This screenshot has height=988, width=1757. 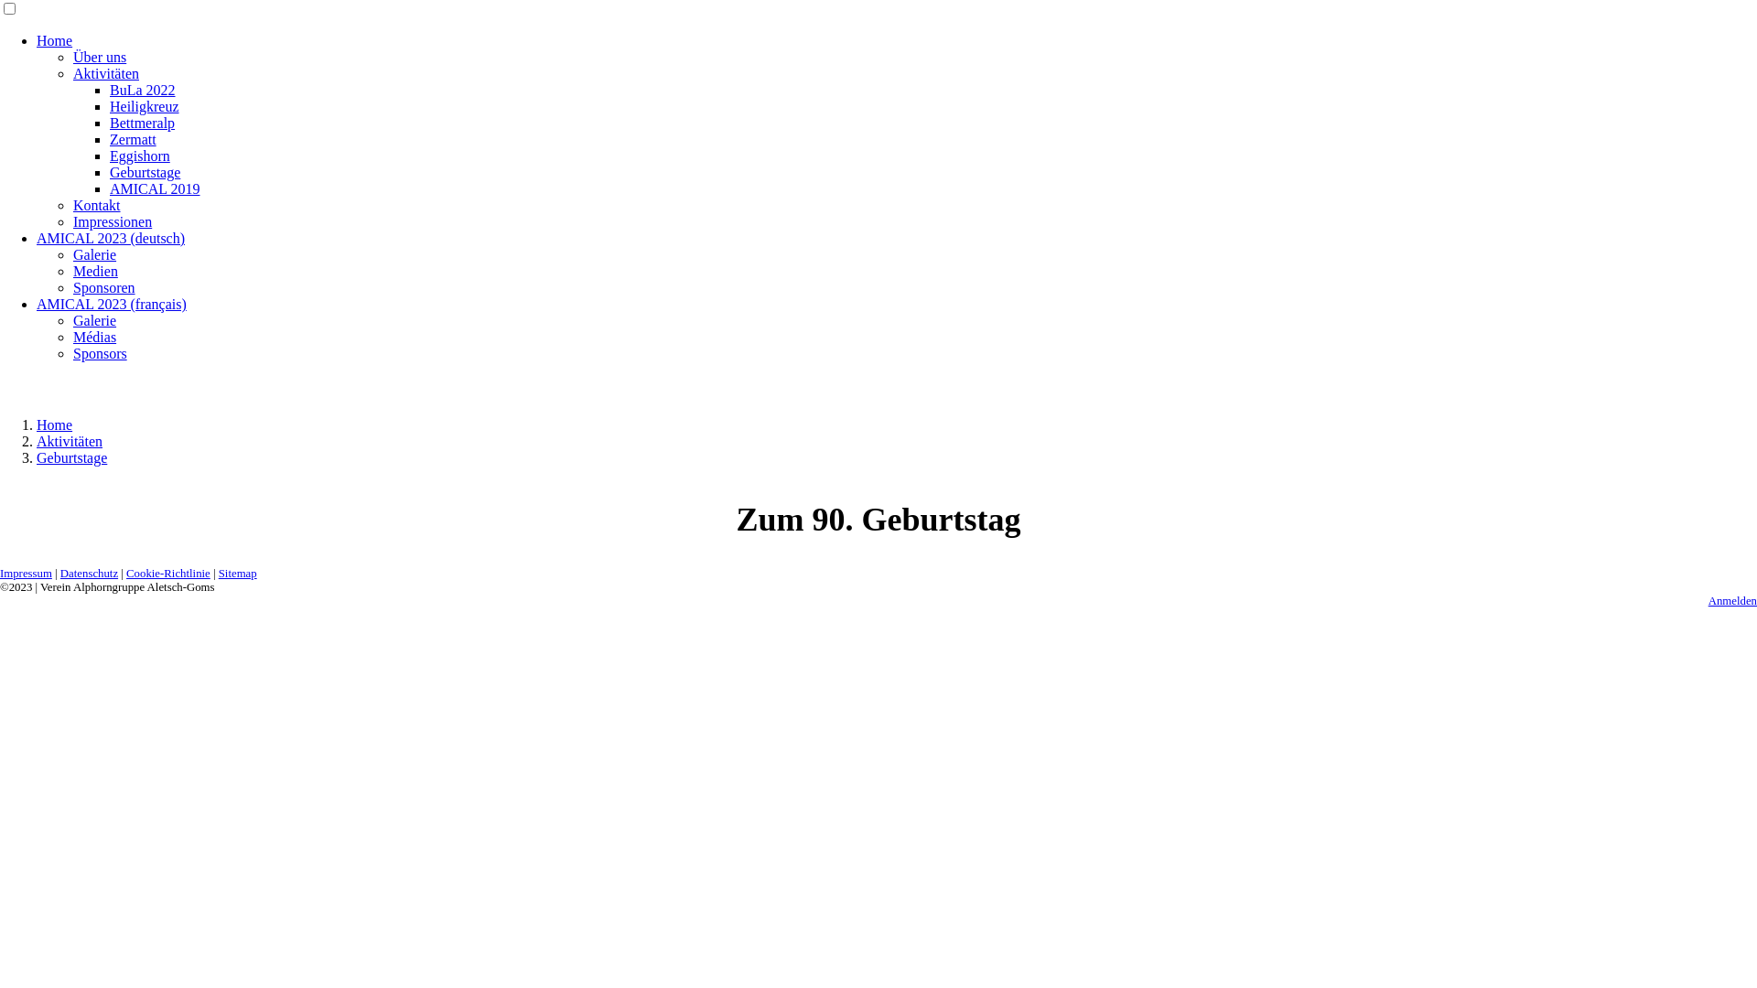 I want to click on Sponsors, so click(x=101, y=353).